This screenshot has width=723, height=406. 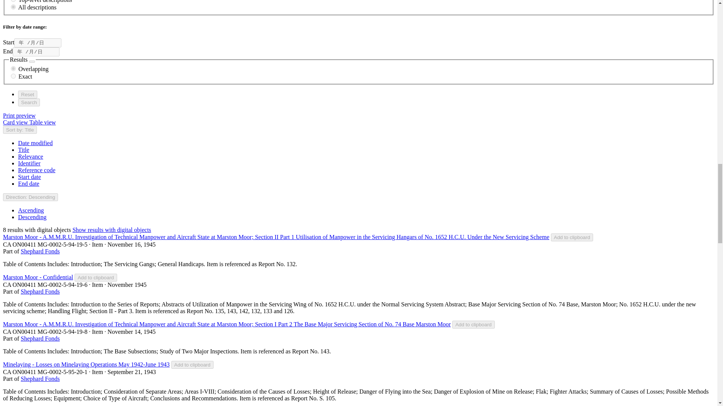 What do you see at coordinates (13, 76) in the screenshot?
I see `exact` at bounding box center [13, 76].